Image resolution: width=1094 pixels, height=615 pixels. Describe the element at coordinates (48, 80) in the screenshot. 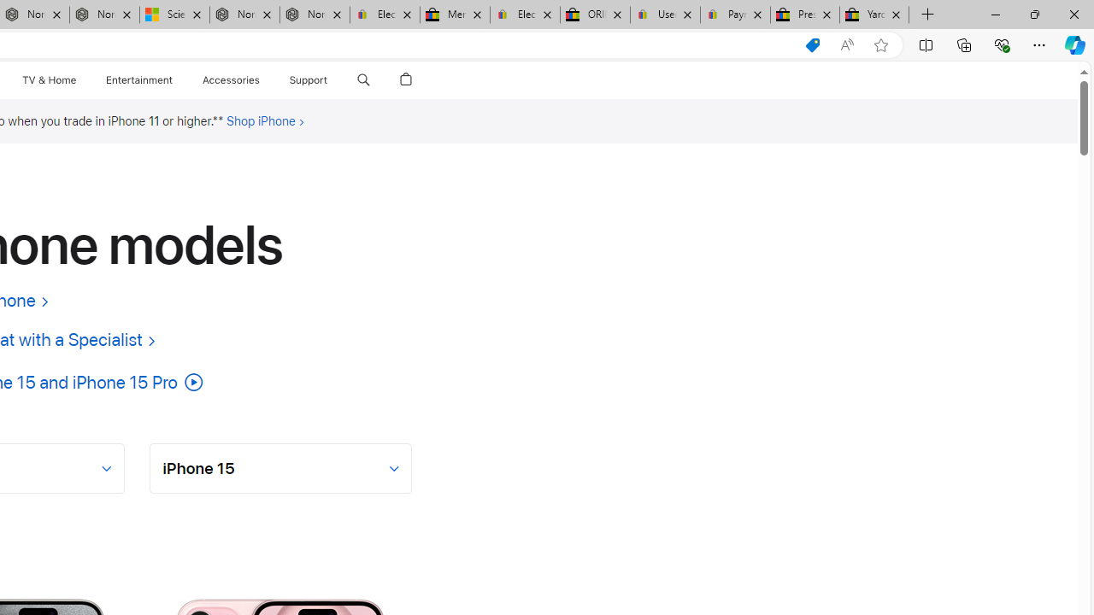

I see `TV and Home` at that location.